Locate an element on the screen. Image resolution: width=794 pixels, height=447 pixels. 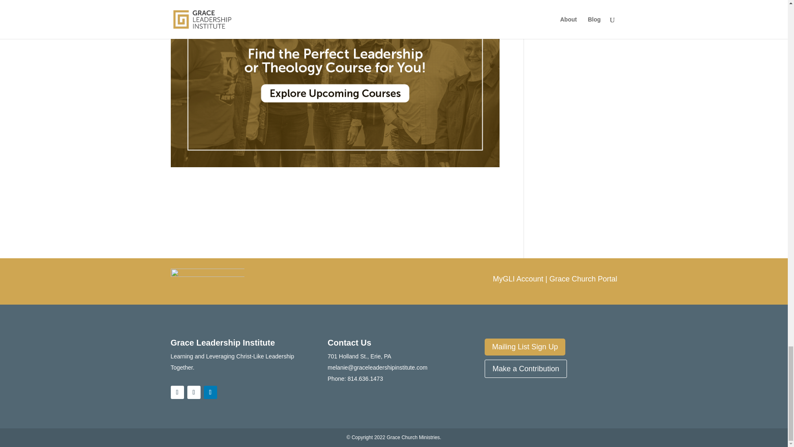
Follow on LinkedIn is located at coordinates (210, 392).